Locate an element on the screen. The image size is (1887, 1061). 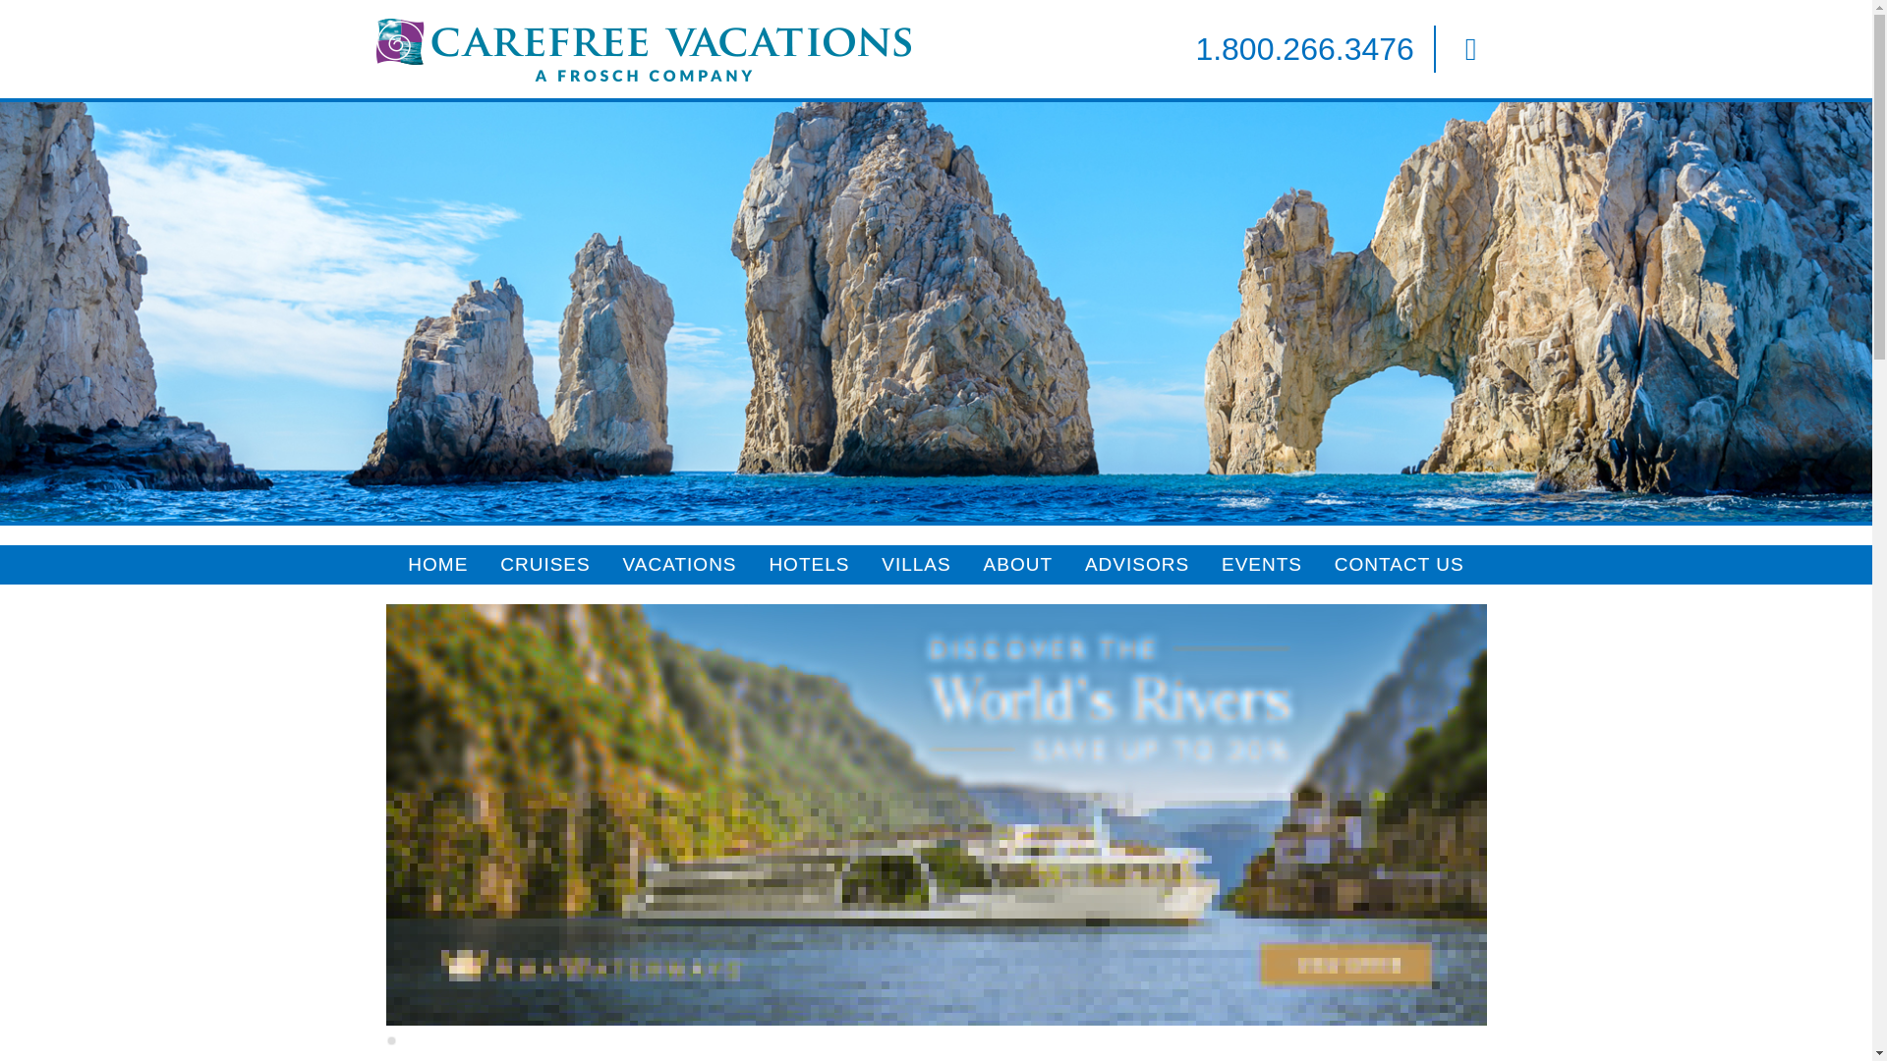
VACATIONS is located at coordinates (680, 565).